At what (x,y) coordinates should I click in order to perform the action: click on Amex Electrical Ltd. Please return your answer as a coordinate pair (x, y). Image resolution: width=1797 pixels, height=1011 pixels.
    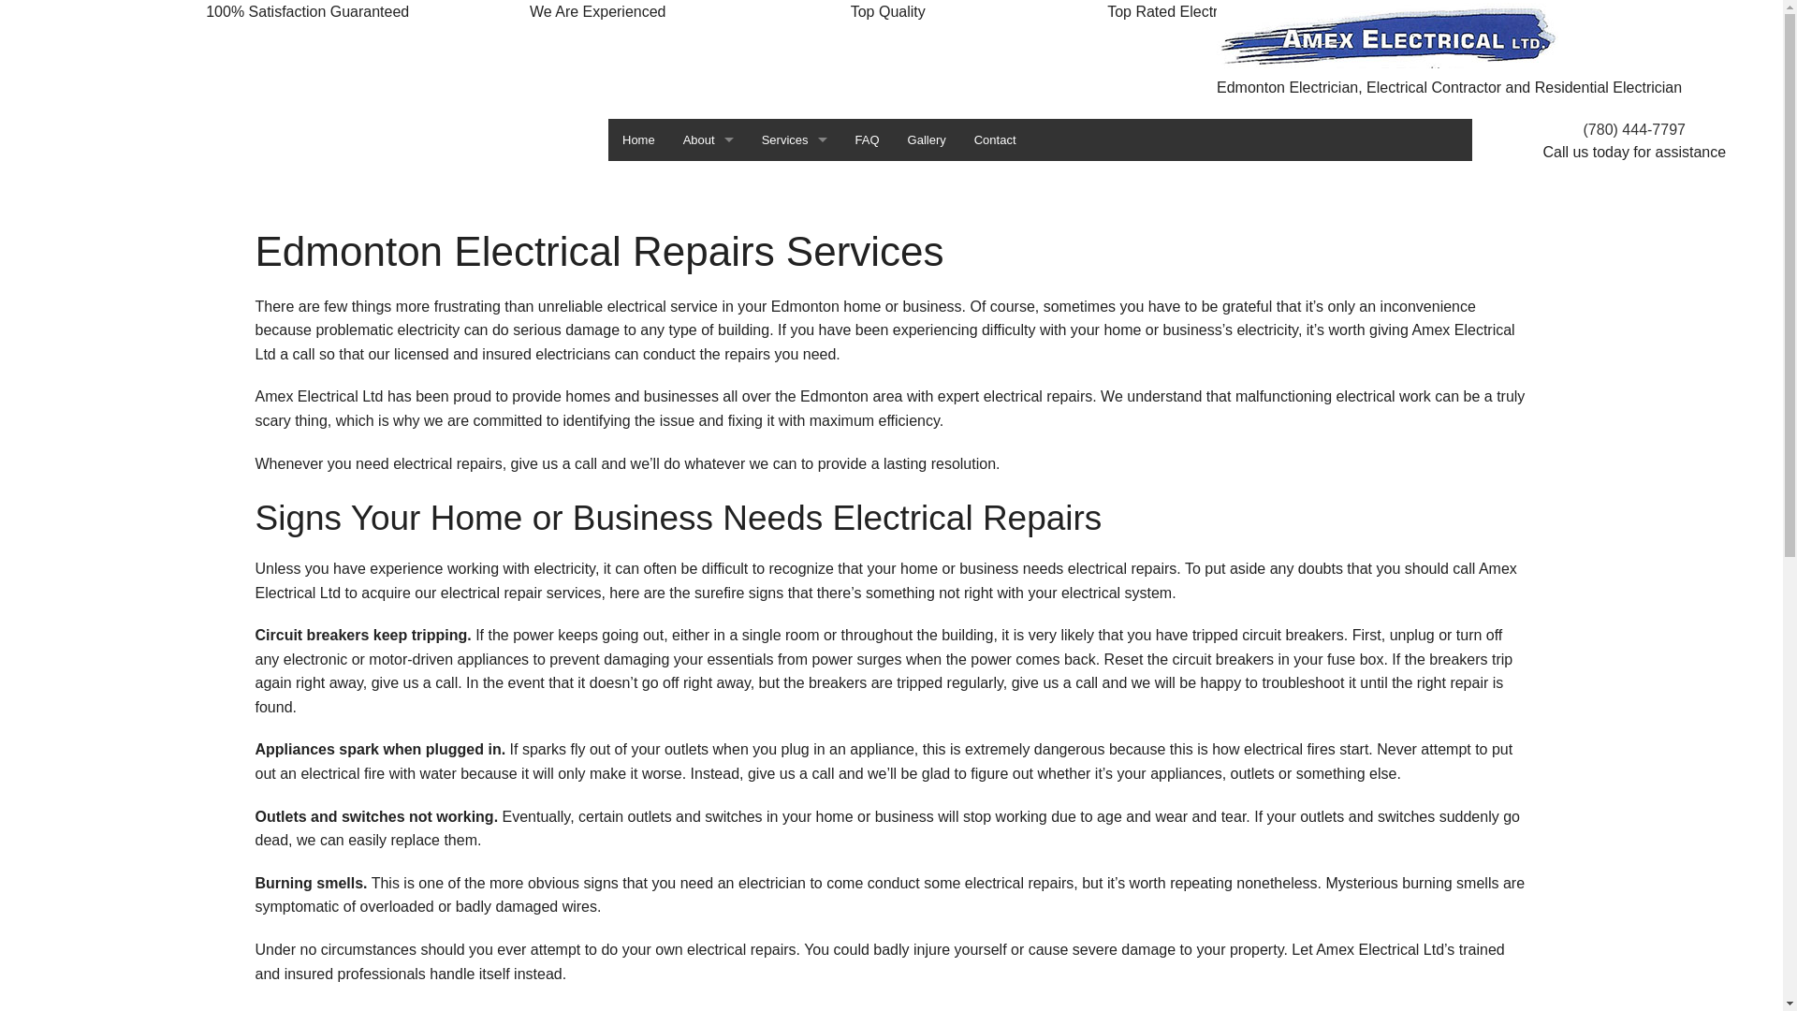
    Looking at the image, I should click on (1387, 36).